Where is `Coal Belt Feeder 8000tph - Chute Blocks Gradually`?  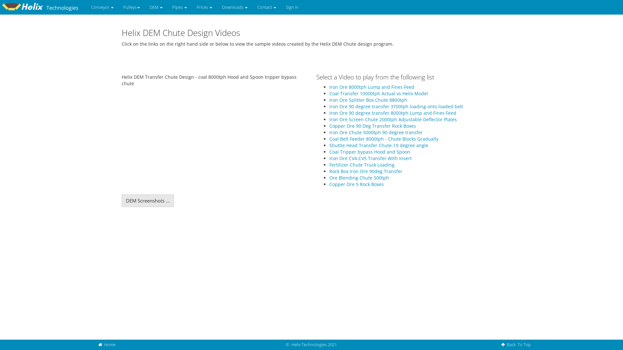
Coal Belt Feeder 8000tph - Chute Blocks Gradually is located at coordinates (384, 139).